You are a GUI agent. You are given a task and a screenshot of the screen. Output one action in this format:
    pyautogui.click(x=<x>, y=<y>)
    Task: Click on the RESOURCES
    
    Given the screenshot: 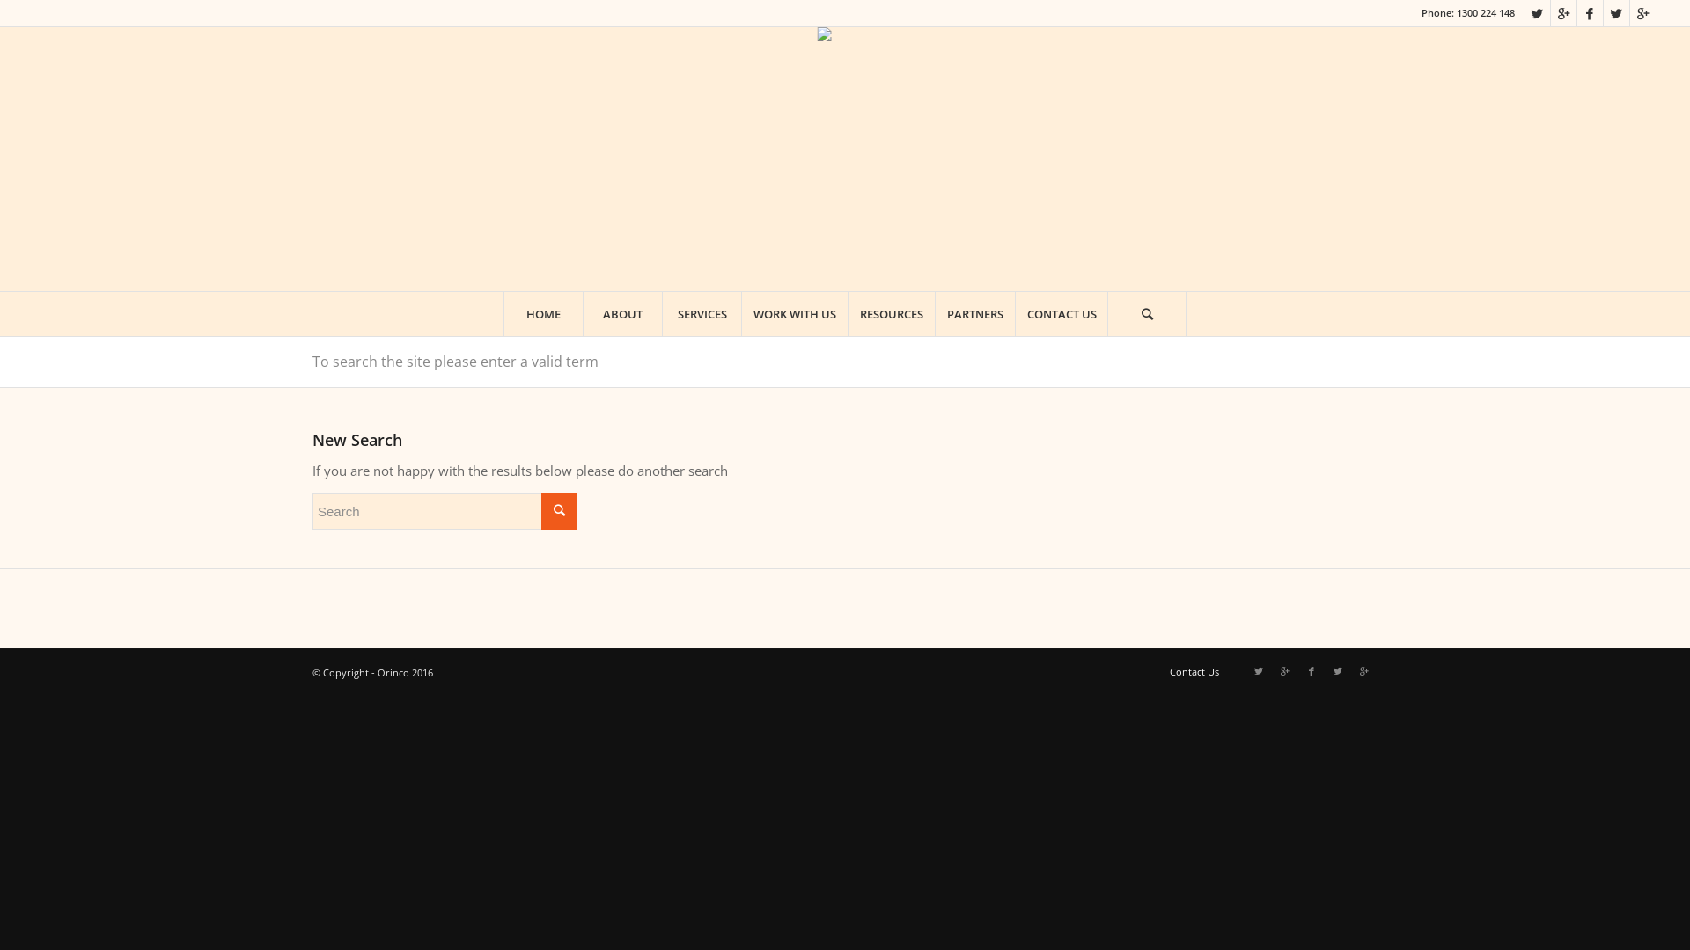 What is the action you would take?
    pyautogui.click(x=891, y=314)
    